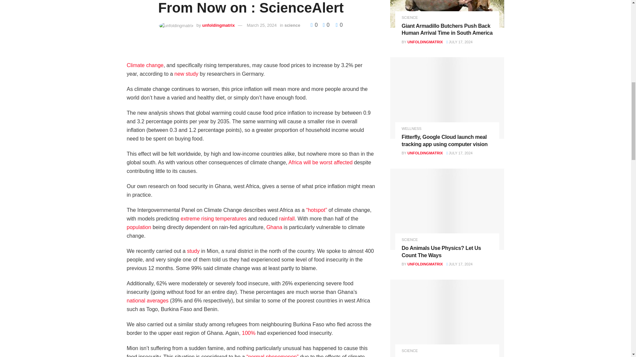  What do you see at coordinates (292, 25) in the screenshot?
I see `science` at bounding box center [292, 25].